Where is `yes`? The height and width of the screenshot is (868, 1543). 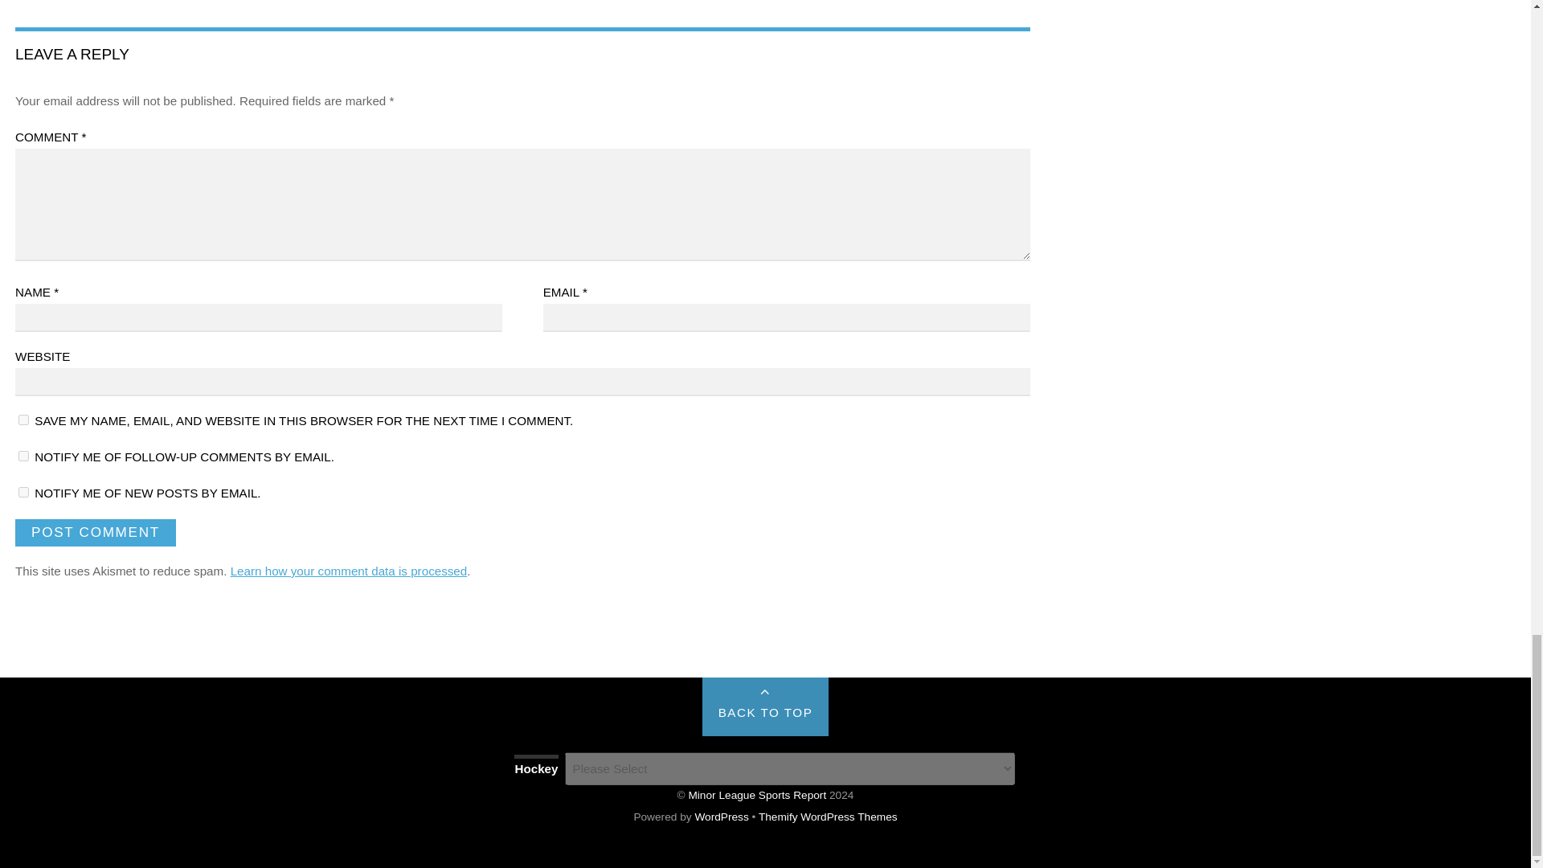 yes is located at coordinates (24, 420).